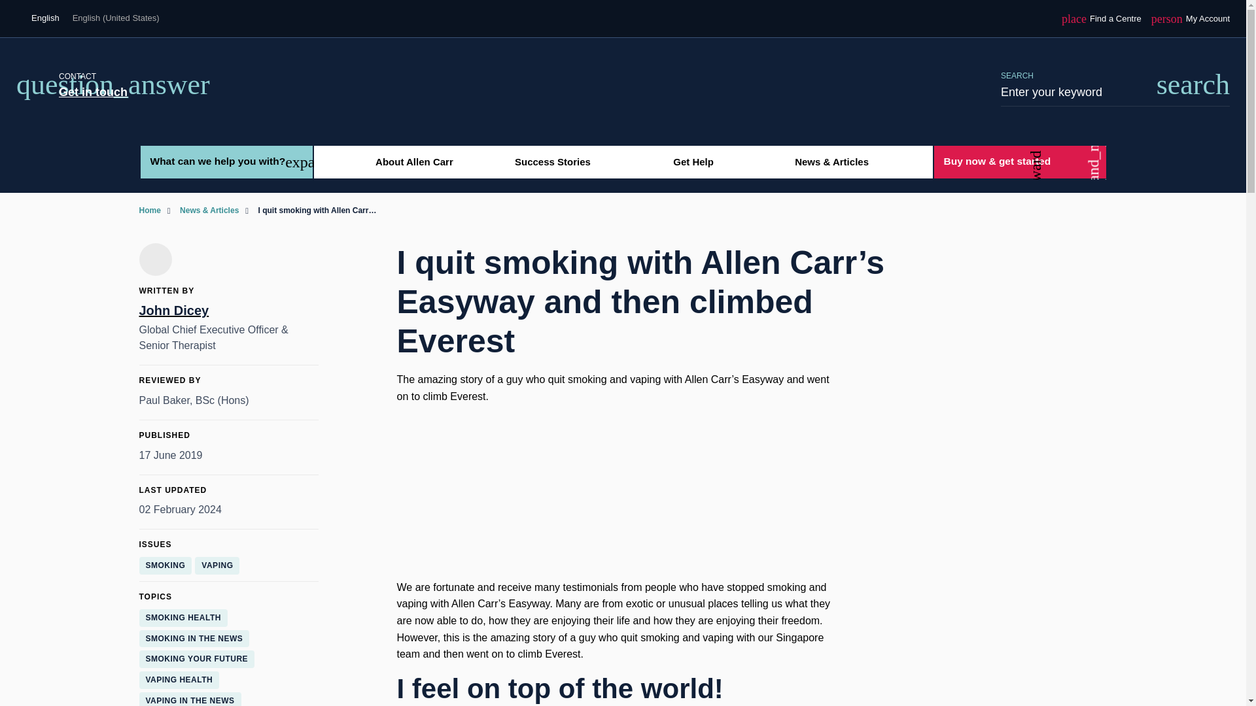 This screenshot has width=1256, height=706. I want to click on Home - Allen Carr's Easyway, so click(552, 162).